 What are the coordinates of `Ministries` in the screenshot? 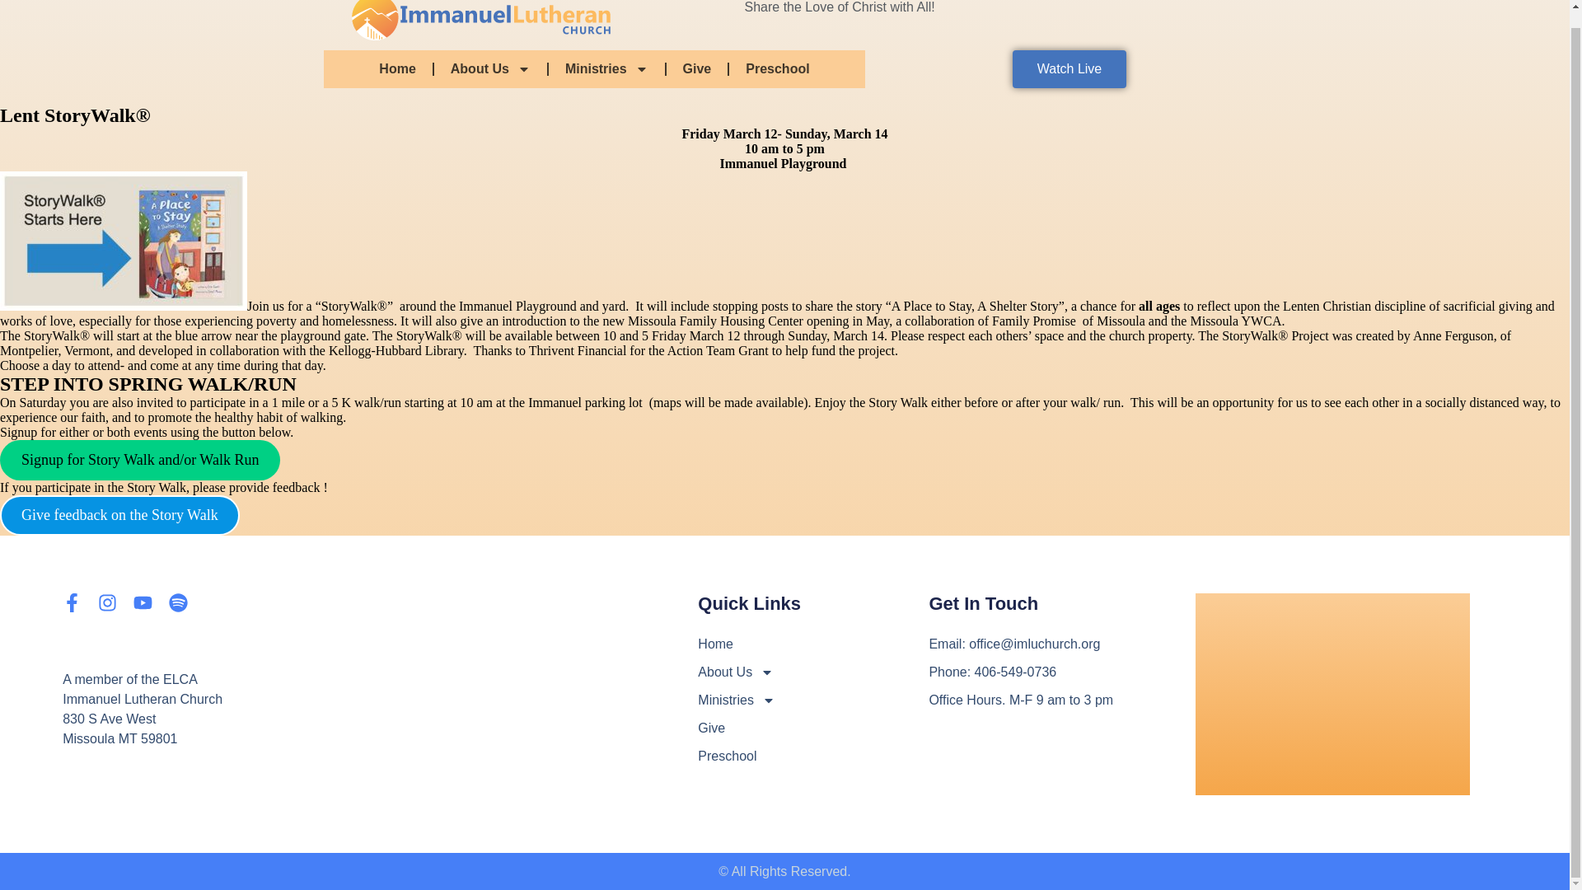 It's located at (606, 68).